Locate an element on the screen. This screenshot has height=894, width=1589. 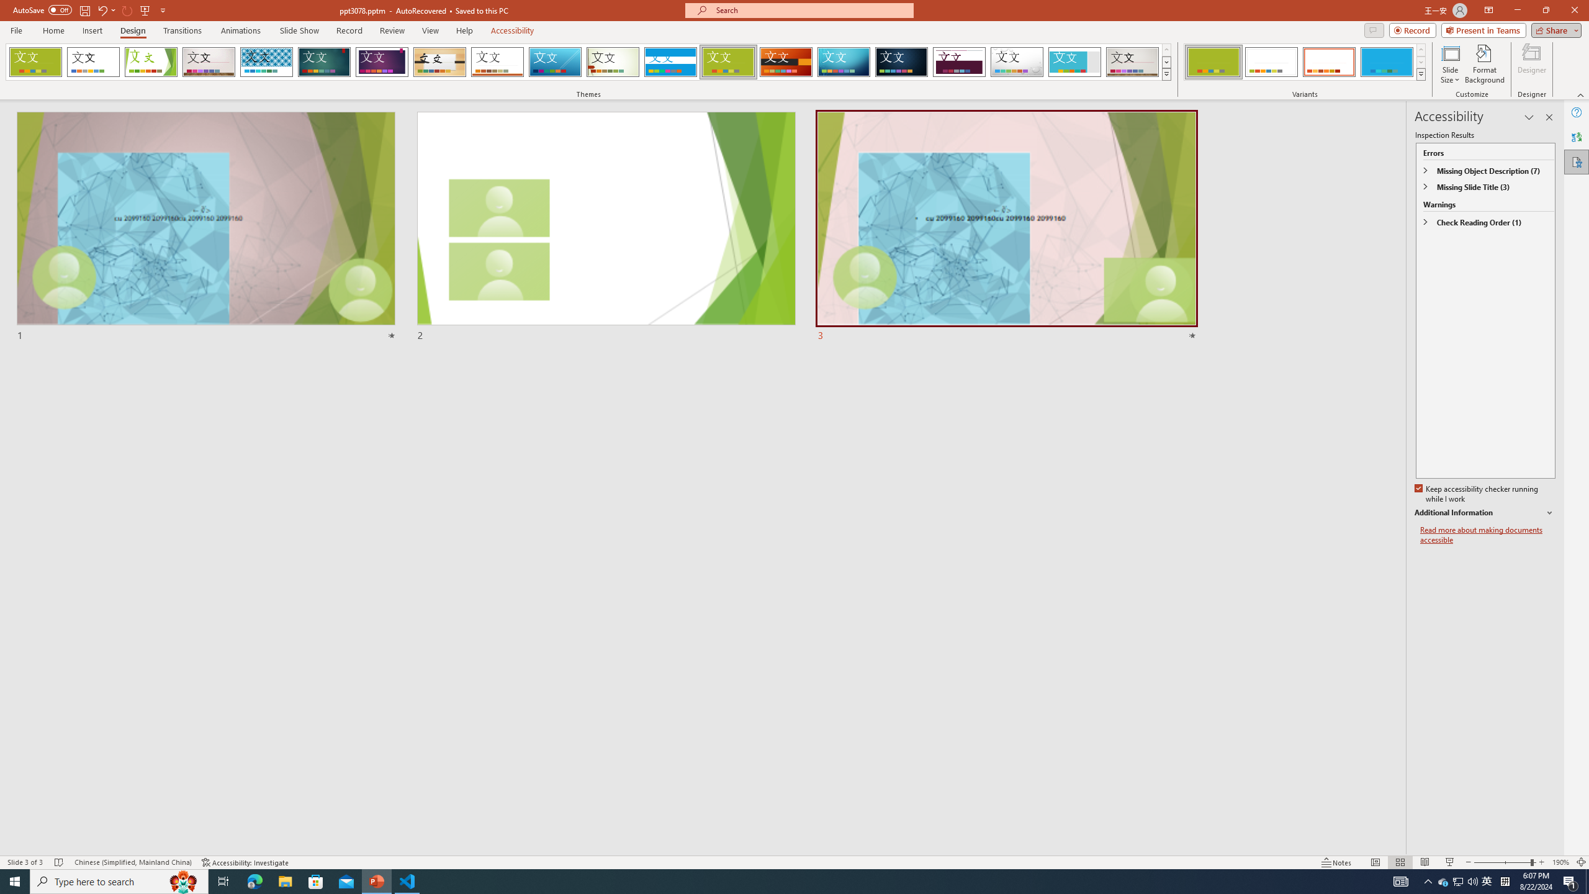
AutomationID: SlideThemesGallery is located at coordinates (588, 62).